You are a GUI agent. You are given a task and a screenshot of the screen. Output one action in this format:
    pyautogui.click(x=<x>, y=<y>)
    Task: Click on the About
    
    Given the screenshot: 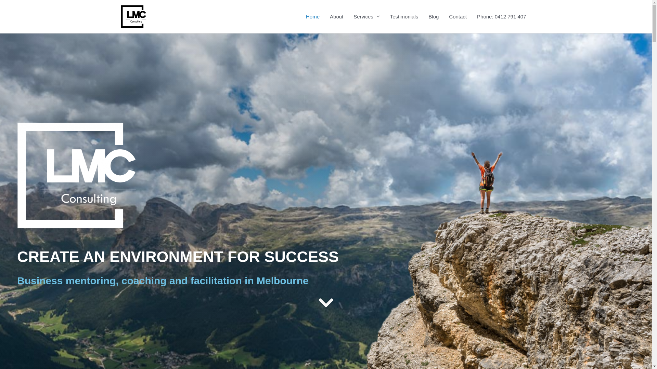 What is the action you would take?
    pyautogui.click(x=336, y=16)
    